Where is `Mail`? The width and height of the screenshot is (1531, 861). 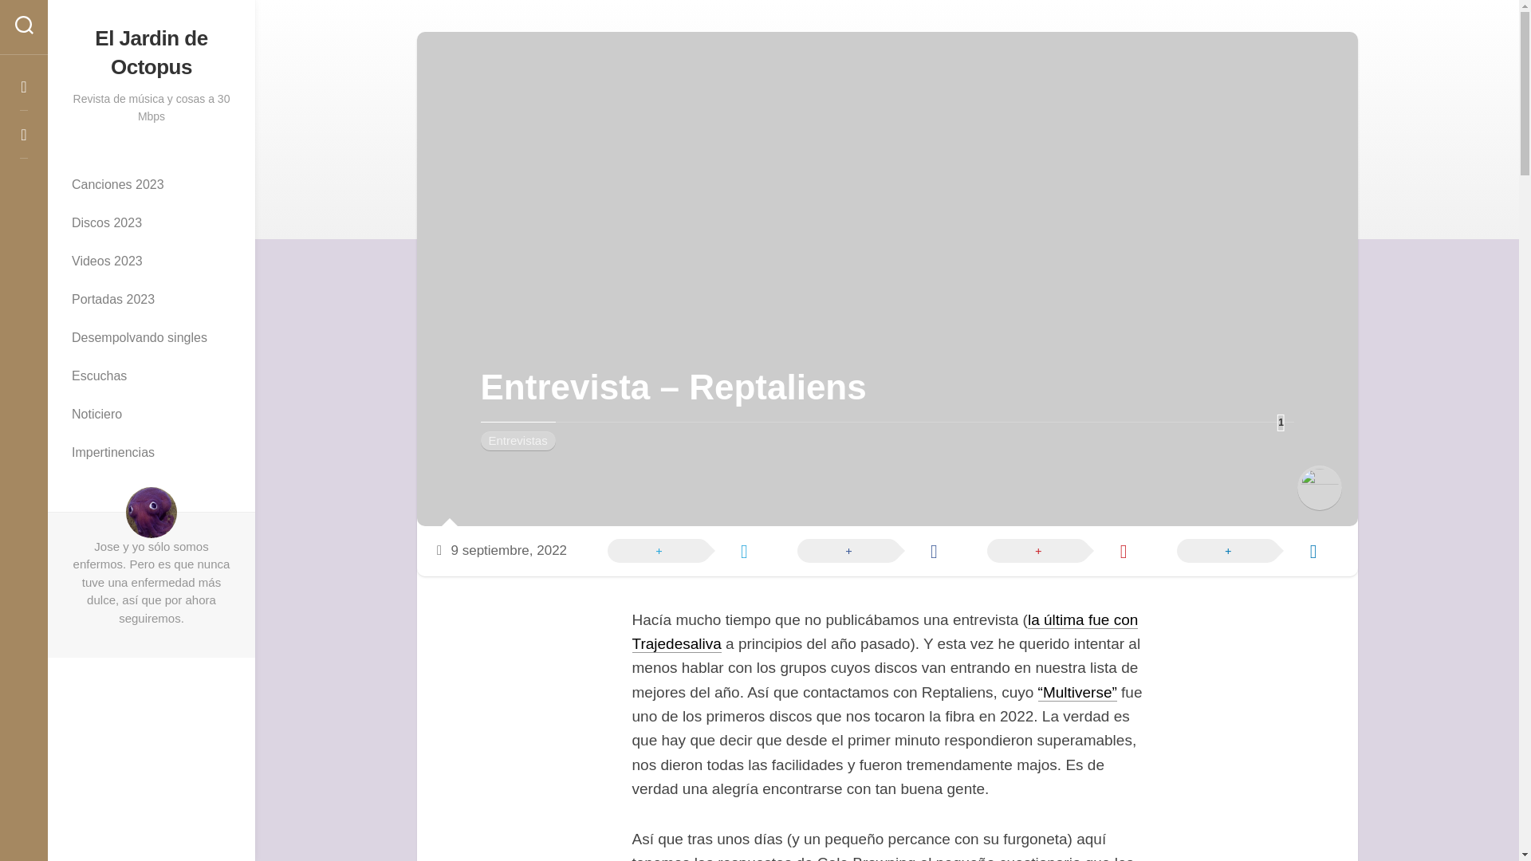 Mail is located at coordinates (24, 134).